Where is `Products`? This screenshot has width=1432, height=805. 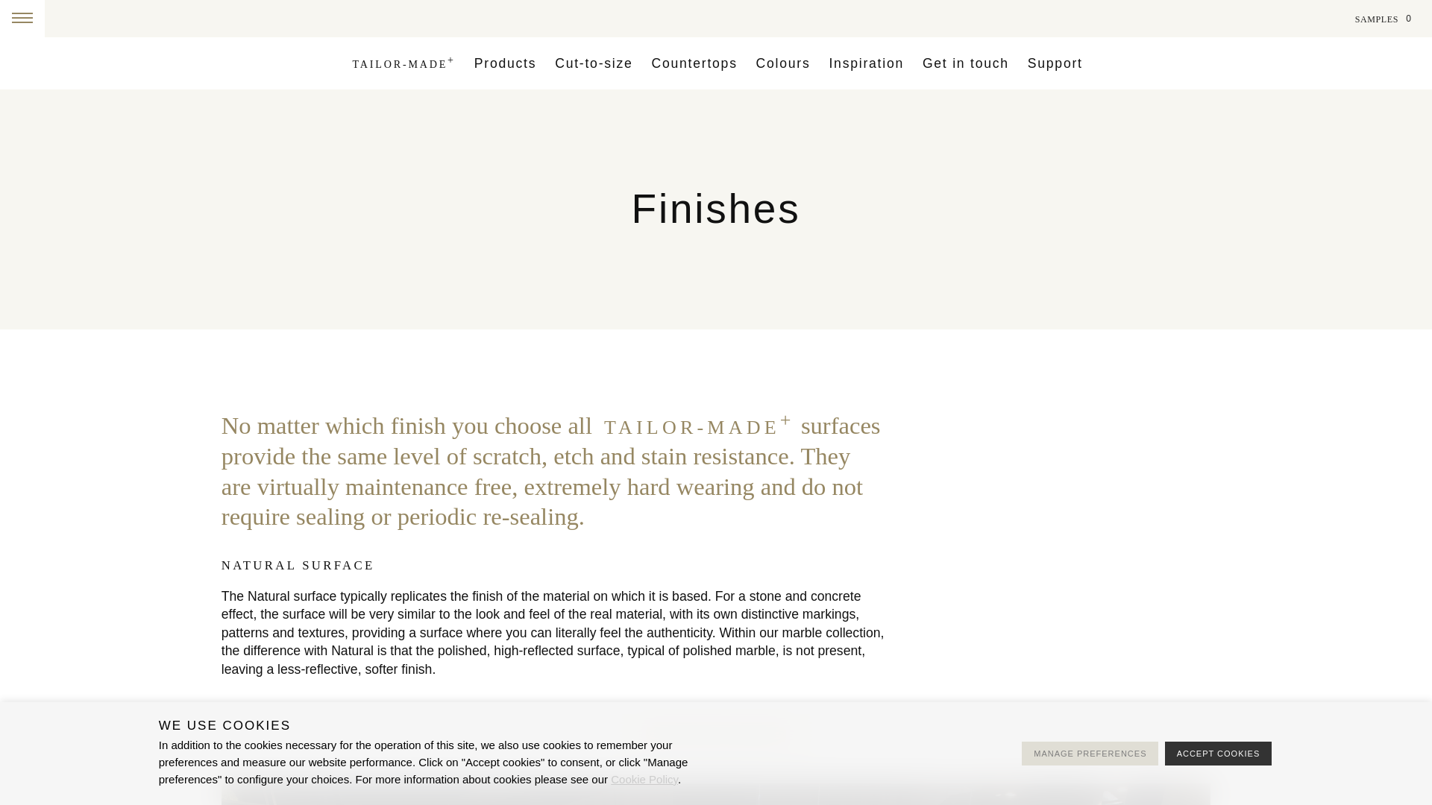 Products is located at coordinates (505, 63).